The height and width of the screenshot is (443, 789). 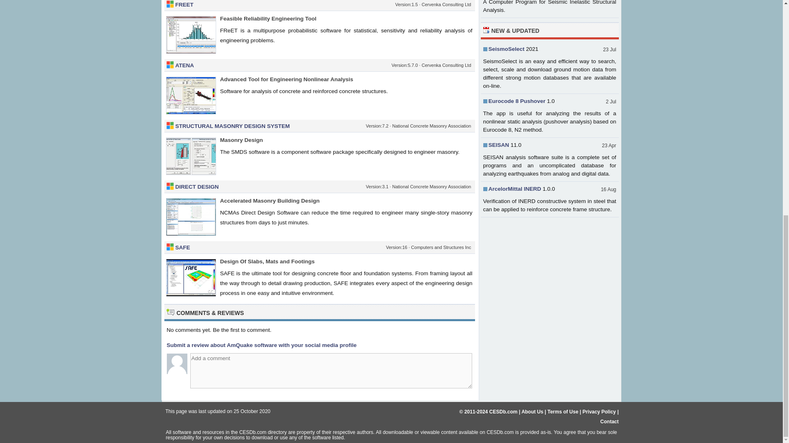 What do you see at coordinates (184, 5) in the screenshot?
I see `FREET` at bounding box center [184, 5].